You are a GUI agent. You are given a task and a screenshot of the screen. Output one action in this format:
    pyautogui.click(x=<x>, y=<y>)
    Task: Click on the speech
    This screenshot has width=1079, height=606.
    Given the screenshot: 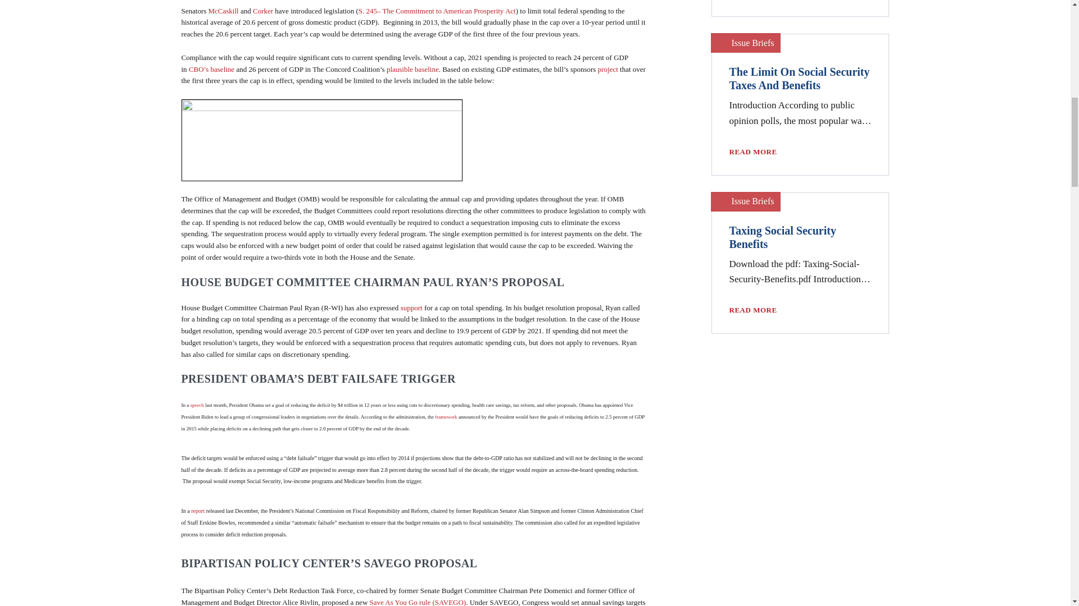 What is the action you would take?
    pyautogui.click(x=197, y=405)
    